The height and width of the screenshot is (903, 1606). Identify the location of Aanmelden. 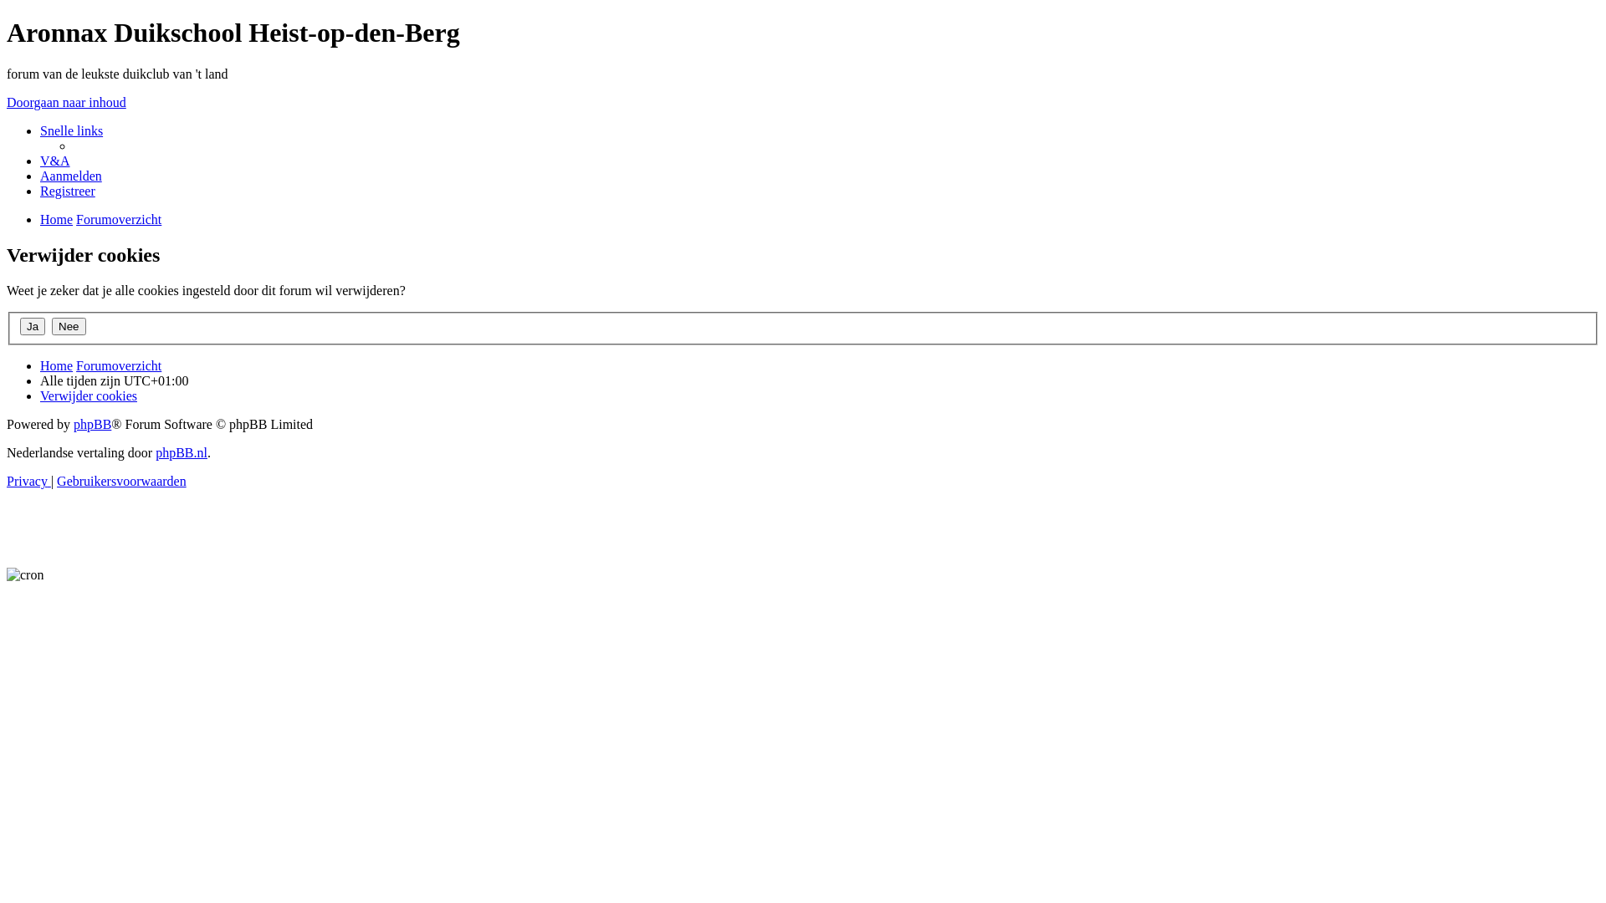
(71, 176).